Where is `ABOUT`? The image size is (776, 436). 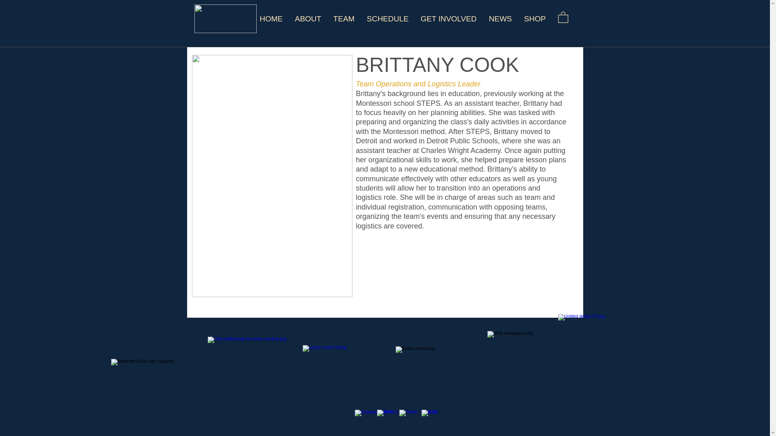 ABOUT is located at coordinates (308, 19).